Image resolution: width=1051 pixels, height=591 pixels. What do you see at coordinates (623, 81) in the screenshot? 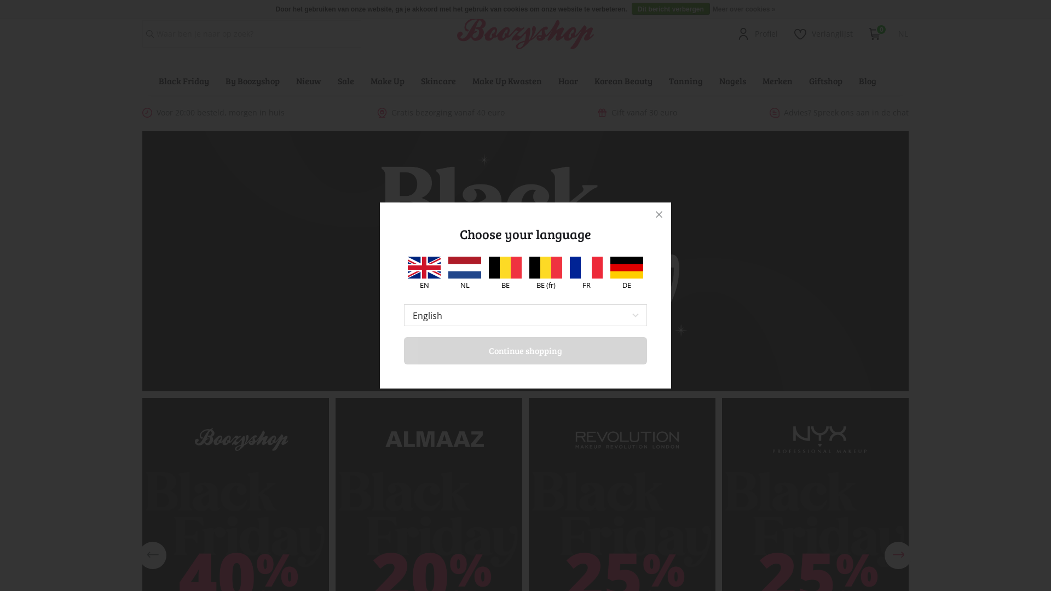
I see `Korean Beauty` at bounding box center [623, 81].